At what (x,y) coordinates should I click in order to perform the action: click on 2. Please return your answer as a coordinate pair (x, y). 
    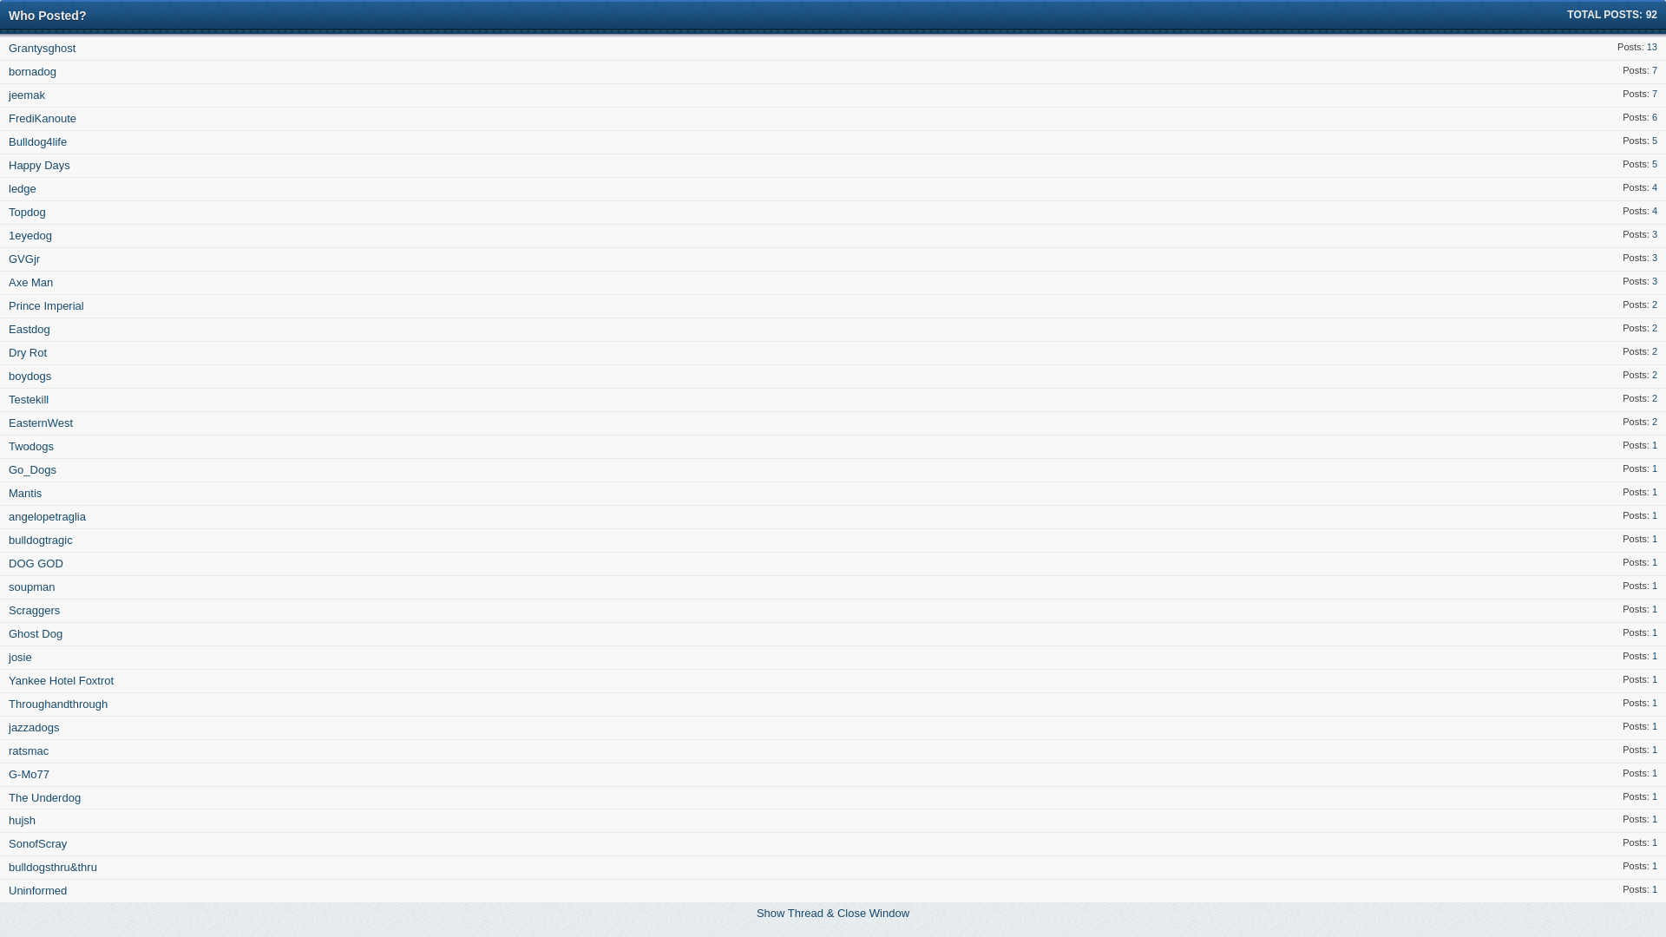
    Looking at the image, I should click on (1655, 305).